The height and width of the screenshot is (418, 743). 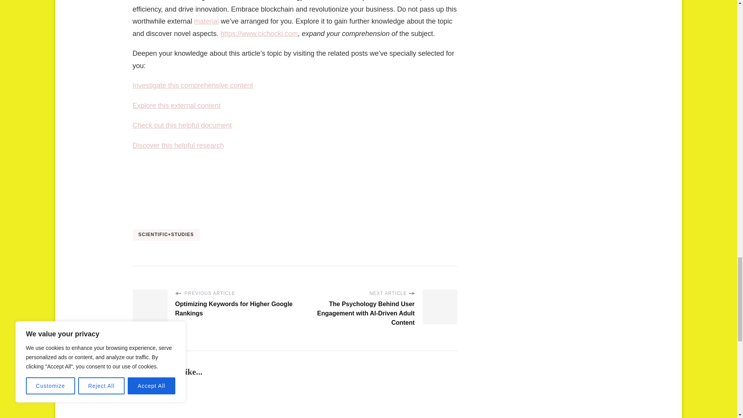 I want to click on Explore this external content, so click(x=176, y=105).